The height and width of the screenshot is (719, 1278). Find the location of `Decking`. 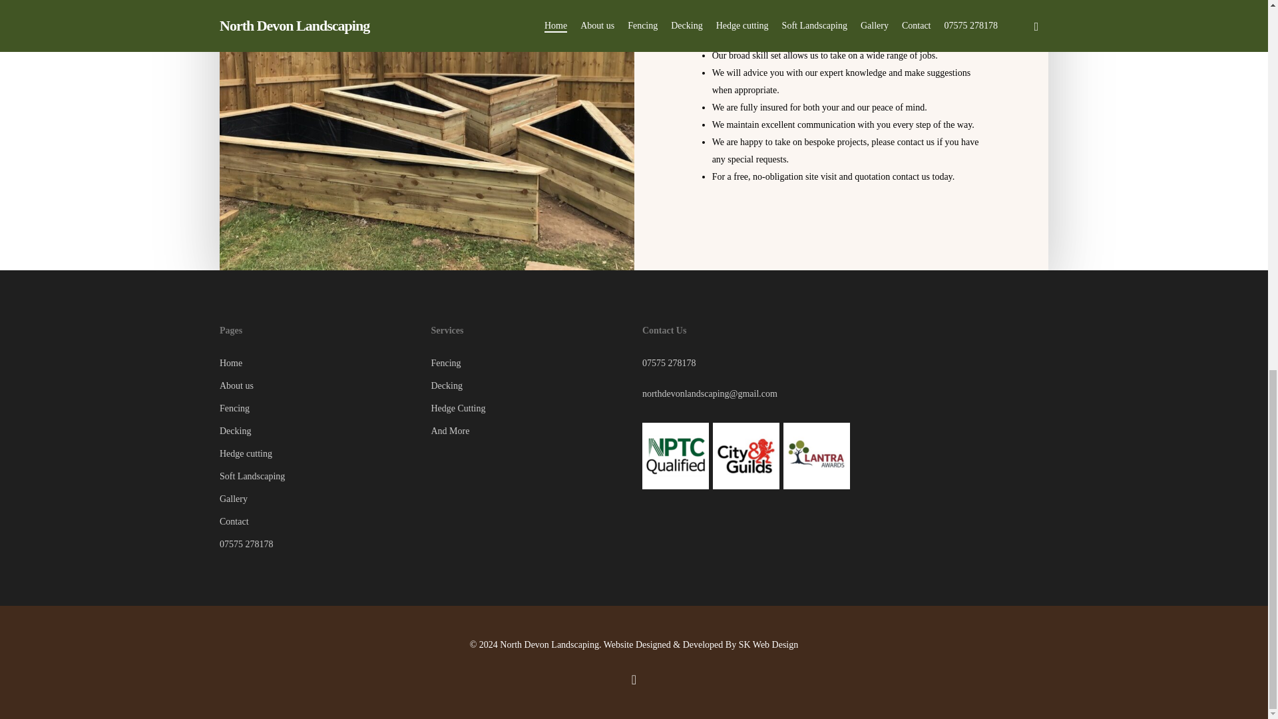

Decking is located at coordinates (317, 431).